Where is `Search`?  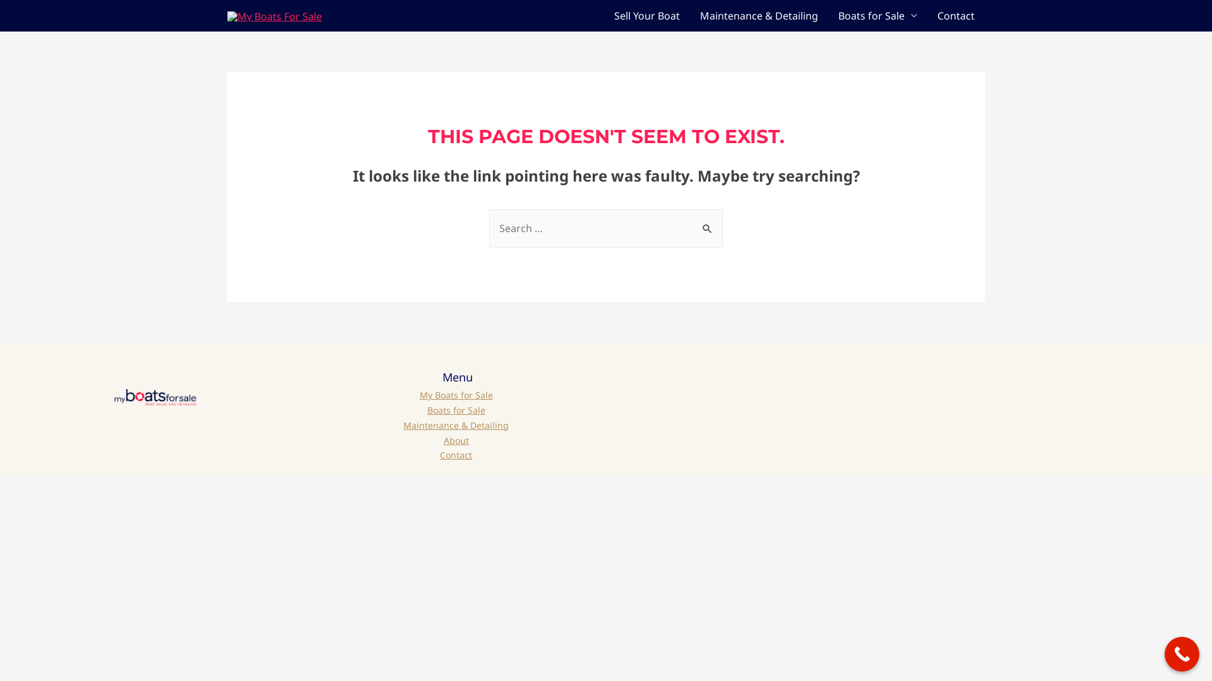 Search is located at coordinates (708, 222).